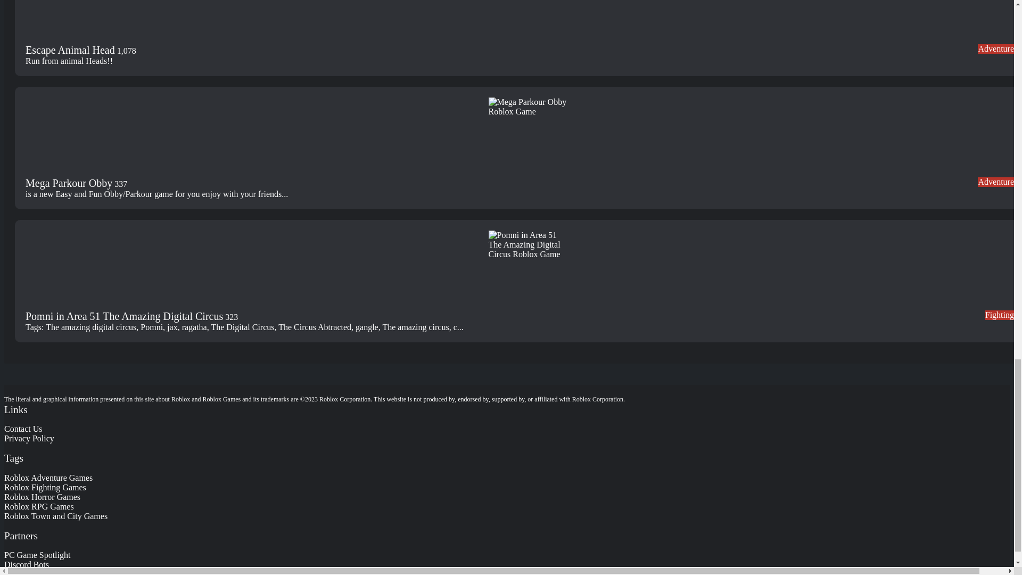 The width and height of the screenshot is (1022, 575). Describe the element at coordinates (995, 49) in the screenshot. I see `Adventure` at that location.